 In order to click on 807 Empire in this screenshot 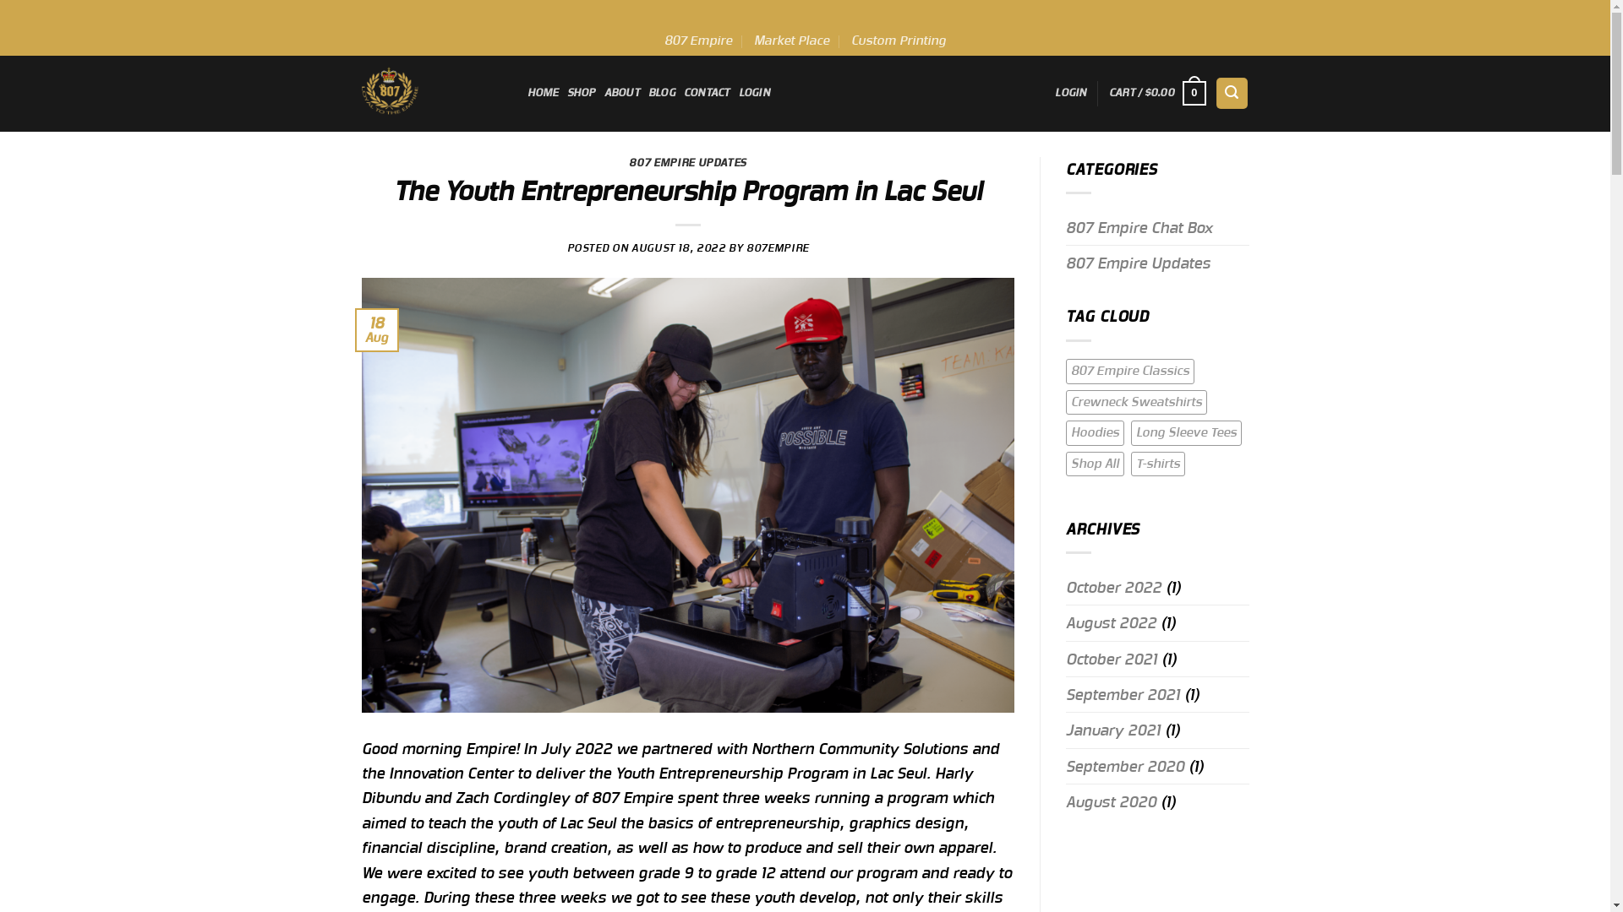, I will do `click(698, 41)`.